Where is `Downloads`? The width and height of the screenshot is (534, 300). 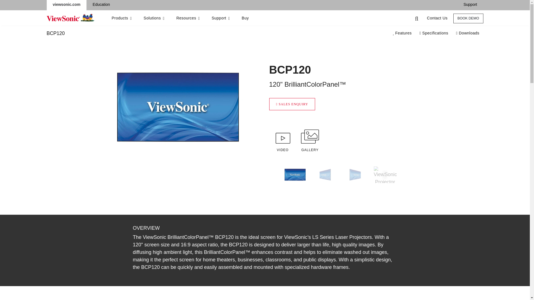 Downloads is located at coordinates (468, 33).